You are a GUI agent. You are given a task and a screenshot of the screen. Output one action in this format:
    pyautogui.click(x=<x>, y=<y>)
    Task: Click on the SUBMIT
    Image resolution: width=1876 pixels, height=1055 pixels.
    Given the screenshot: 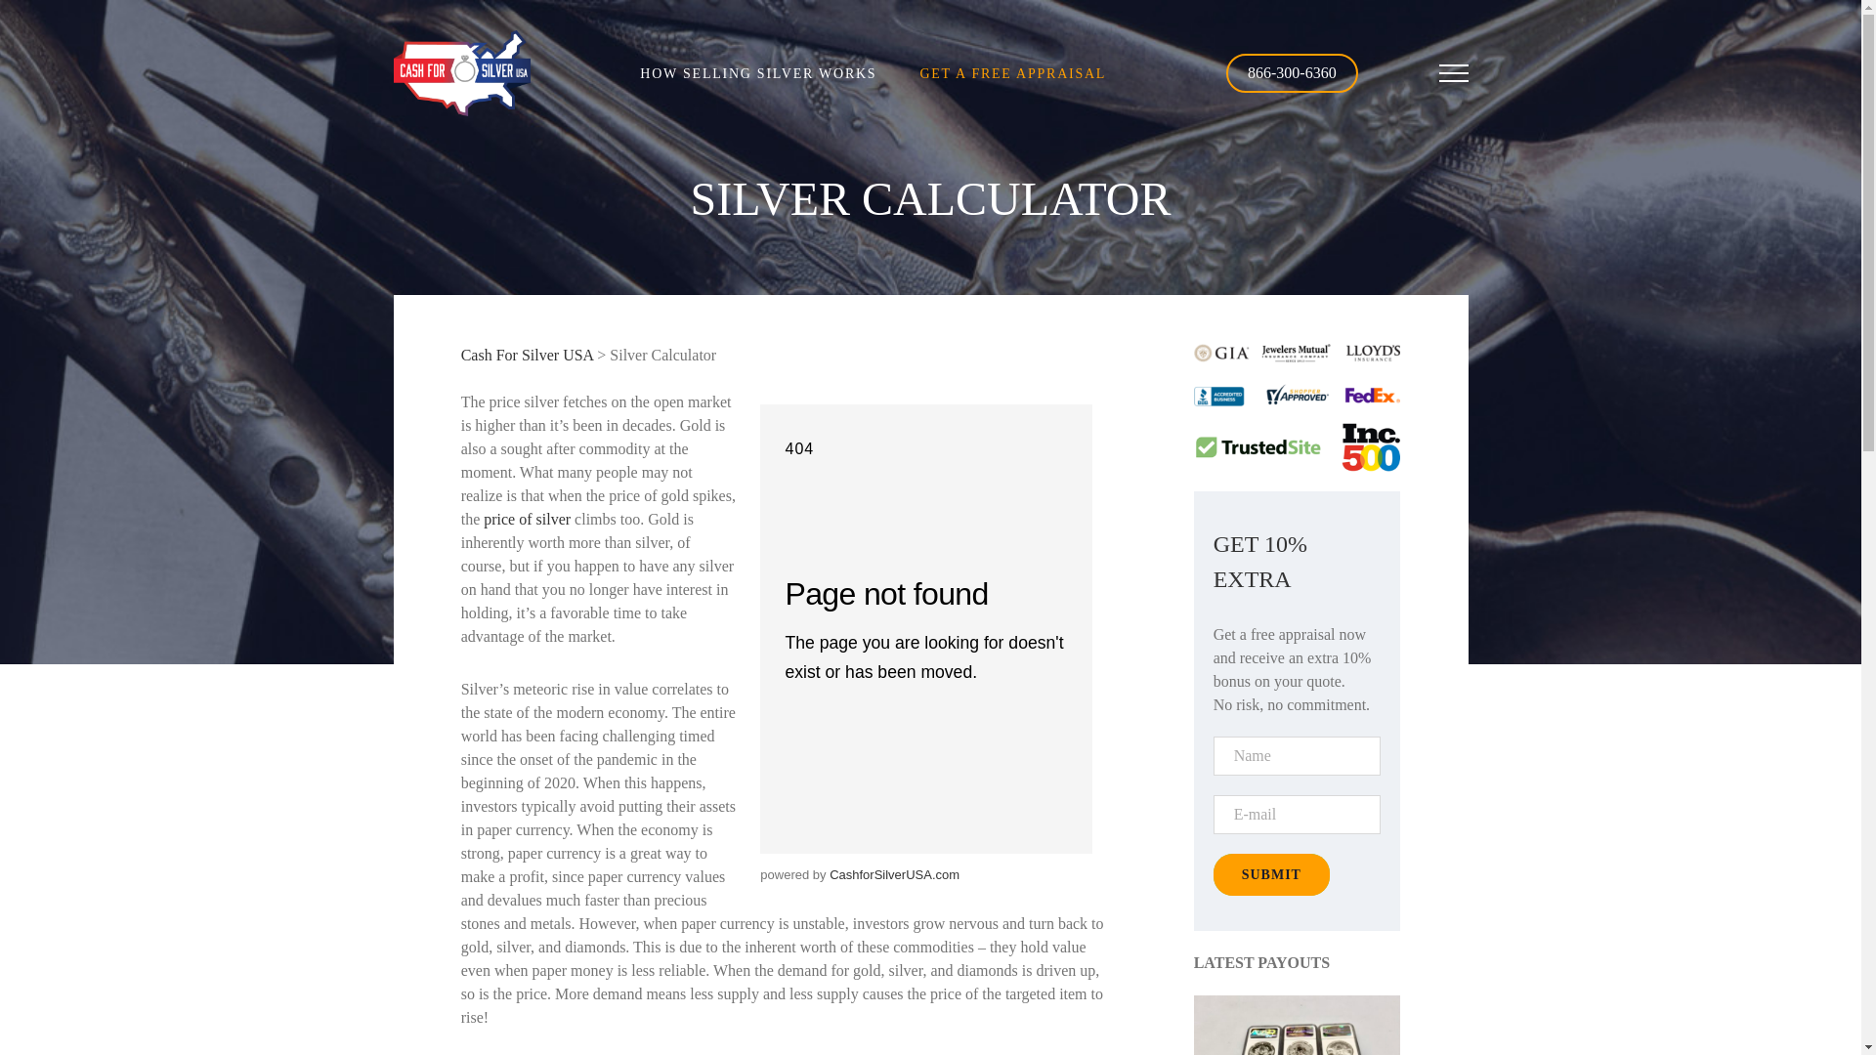 What is the action you would take?
    pyautogui.click(x=1272, y=873)
    